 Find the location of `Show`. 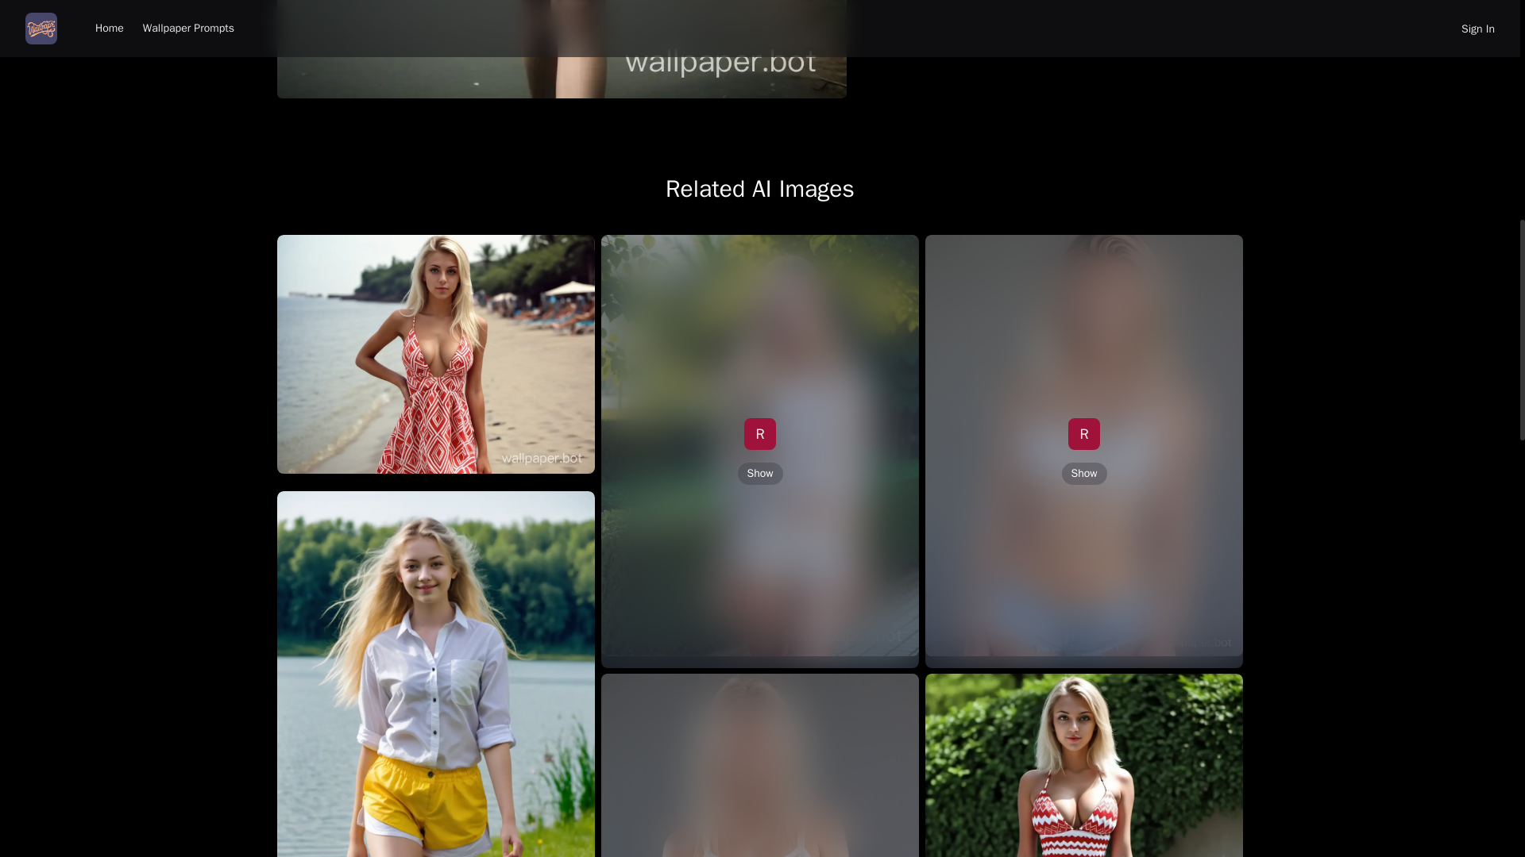

Show is located at coordinates (759, 474).